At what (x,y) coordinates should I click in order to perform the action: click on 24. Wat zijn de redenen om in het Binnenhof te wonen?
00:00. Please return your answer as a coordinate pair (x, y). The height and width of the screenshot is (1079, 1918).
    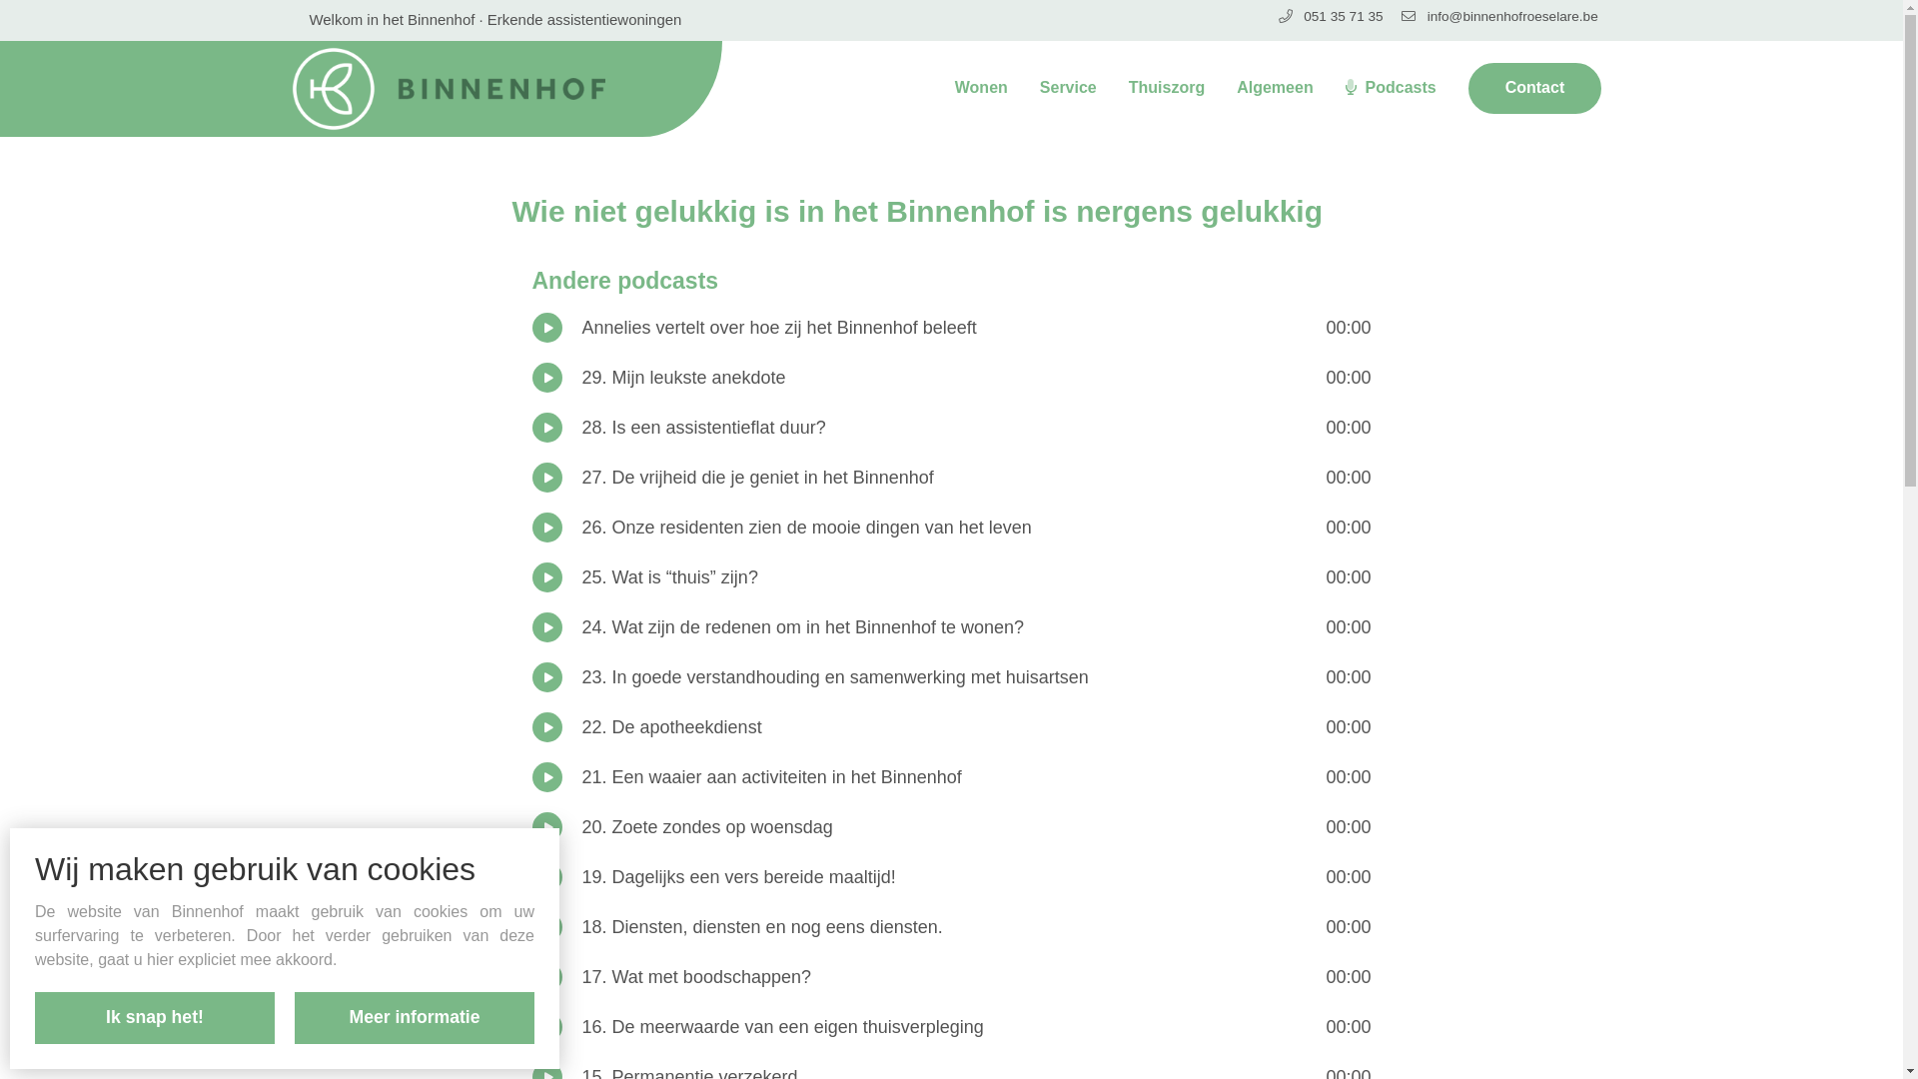
    Looking at the image, I should click on (951, 627).